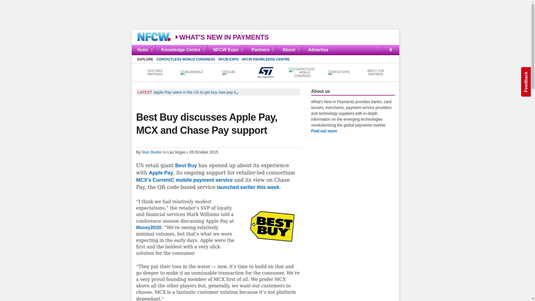 This screenshot has height=301, width=535. I want to click on STMicroelectronics, so click(265, 72).